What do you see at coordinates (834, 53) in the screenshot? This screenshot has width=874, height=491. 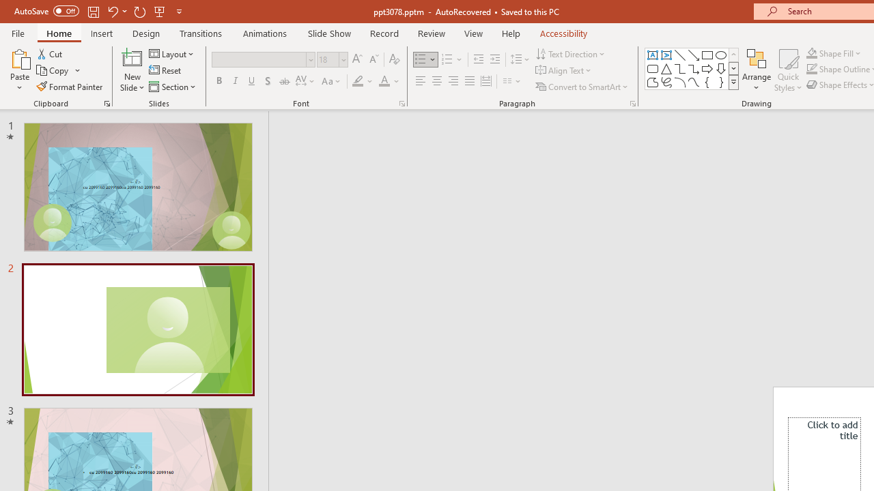 I see `Shape Fill` at bounding box center [834, 53].